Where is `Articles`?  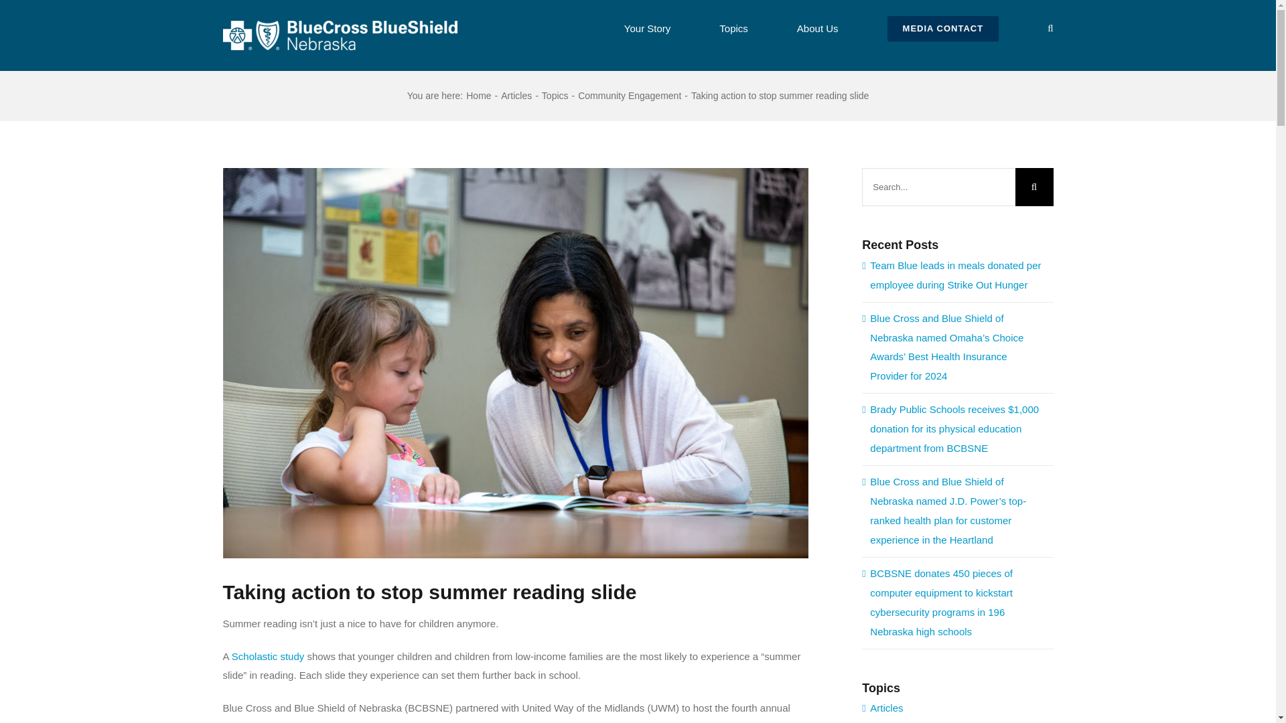 Articles is located at coordinates (516, 96).